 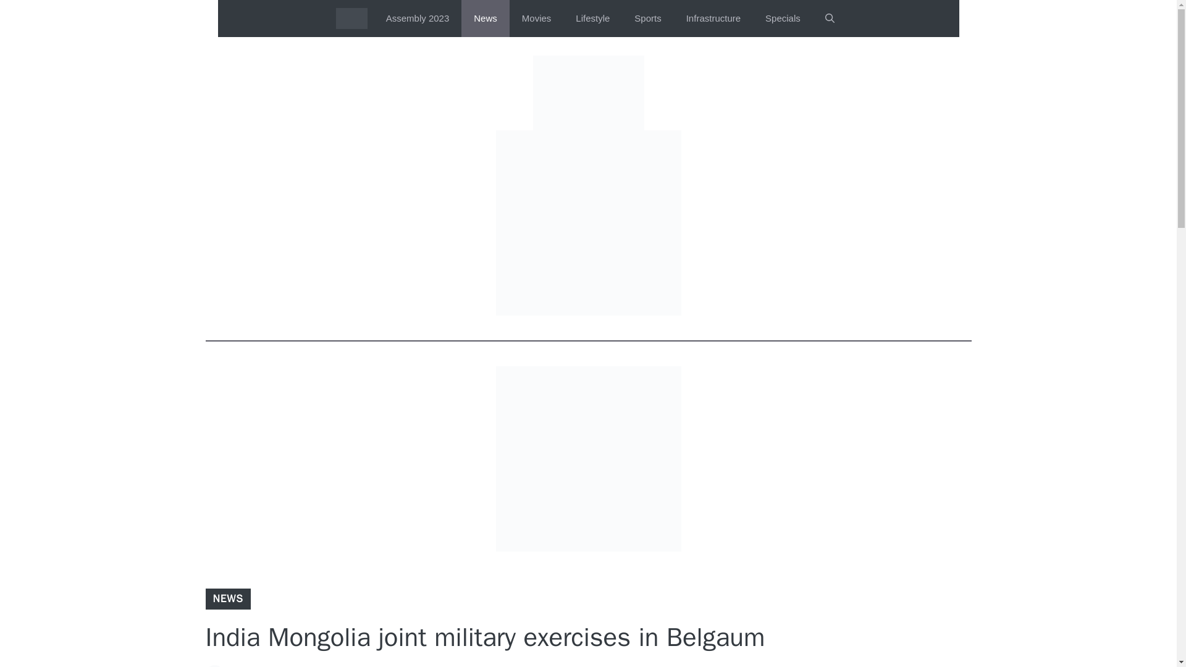 I want to click on Movies, so click(x=537, y=19).